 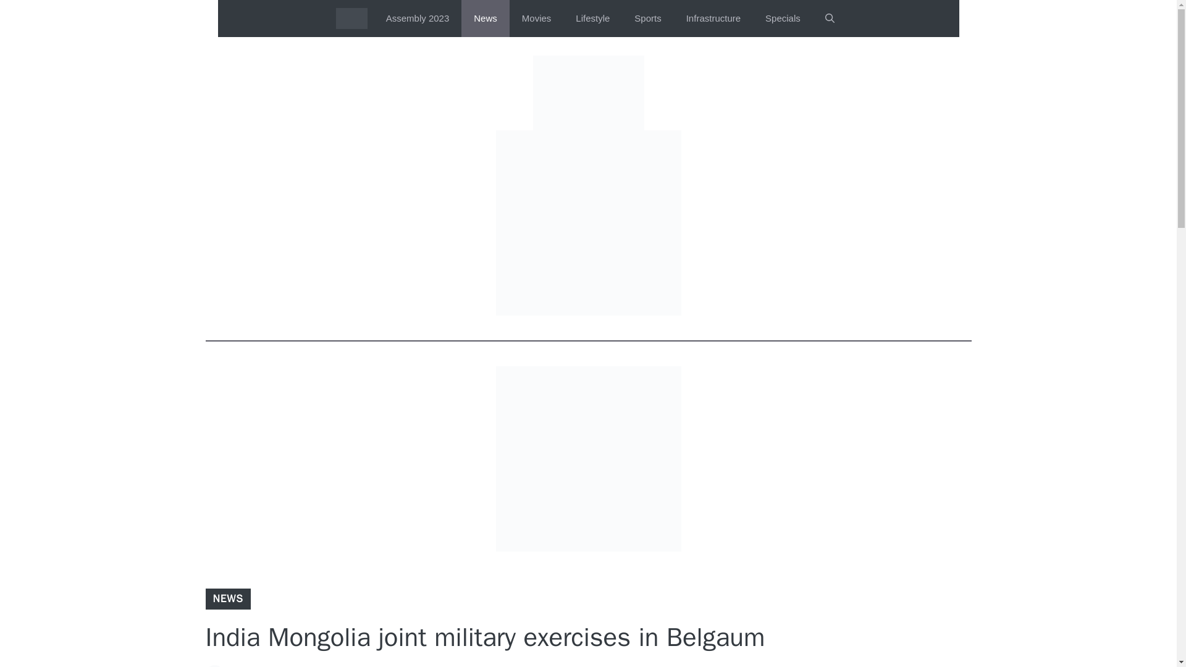 I want to click on Movies, so click(x=537, y=19).